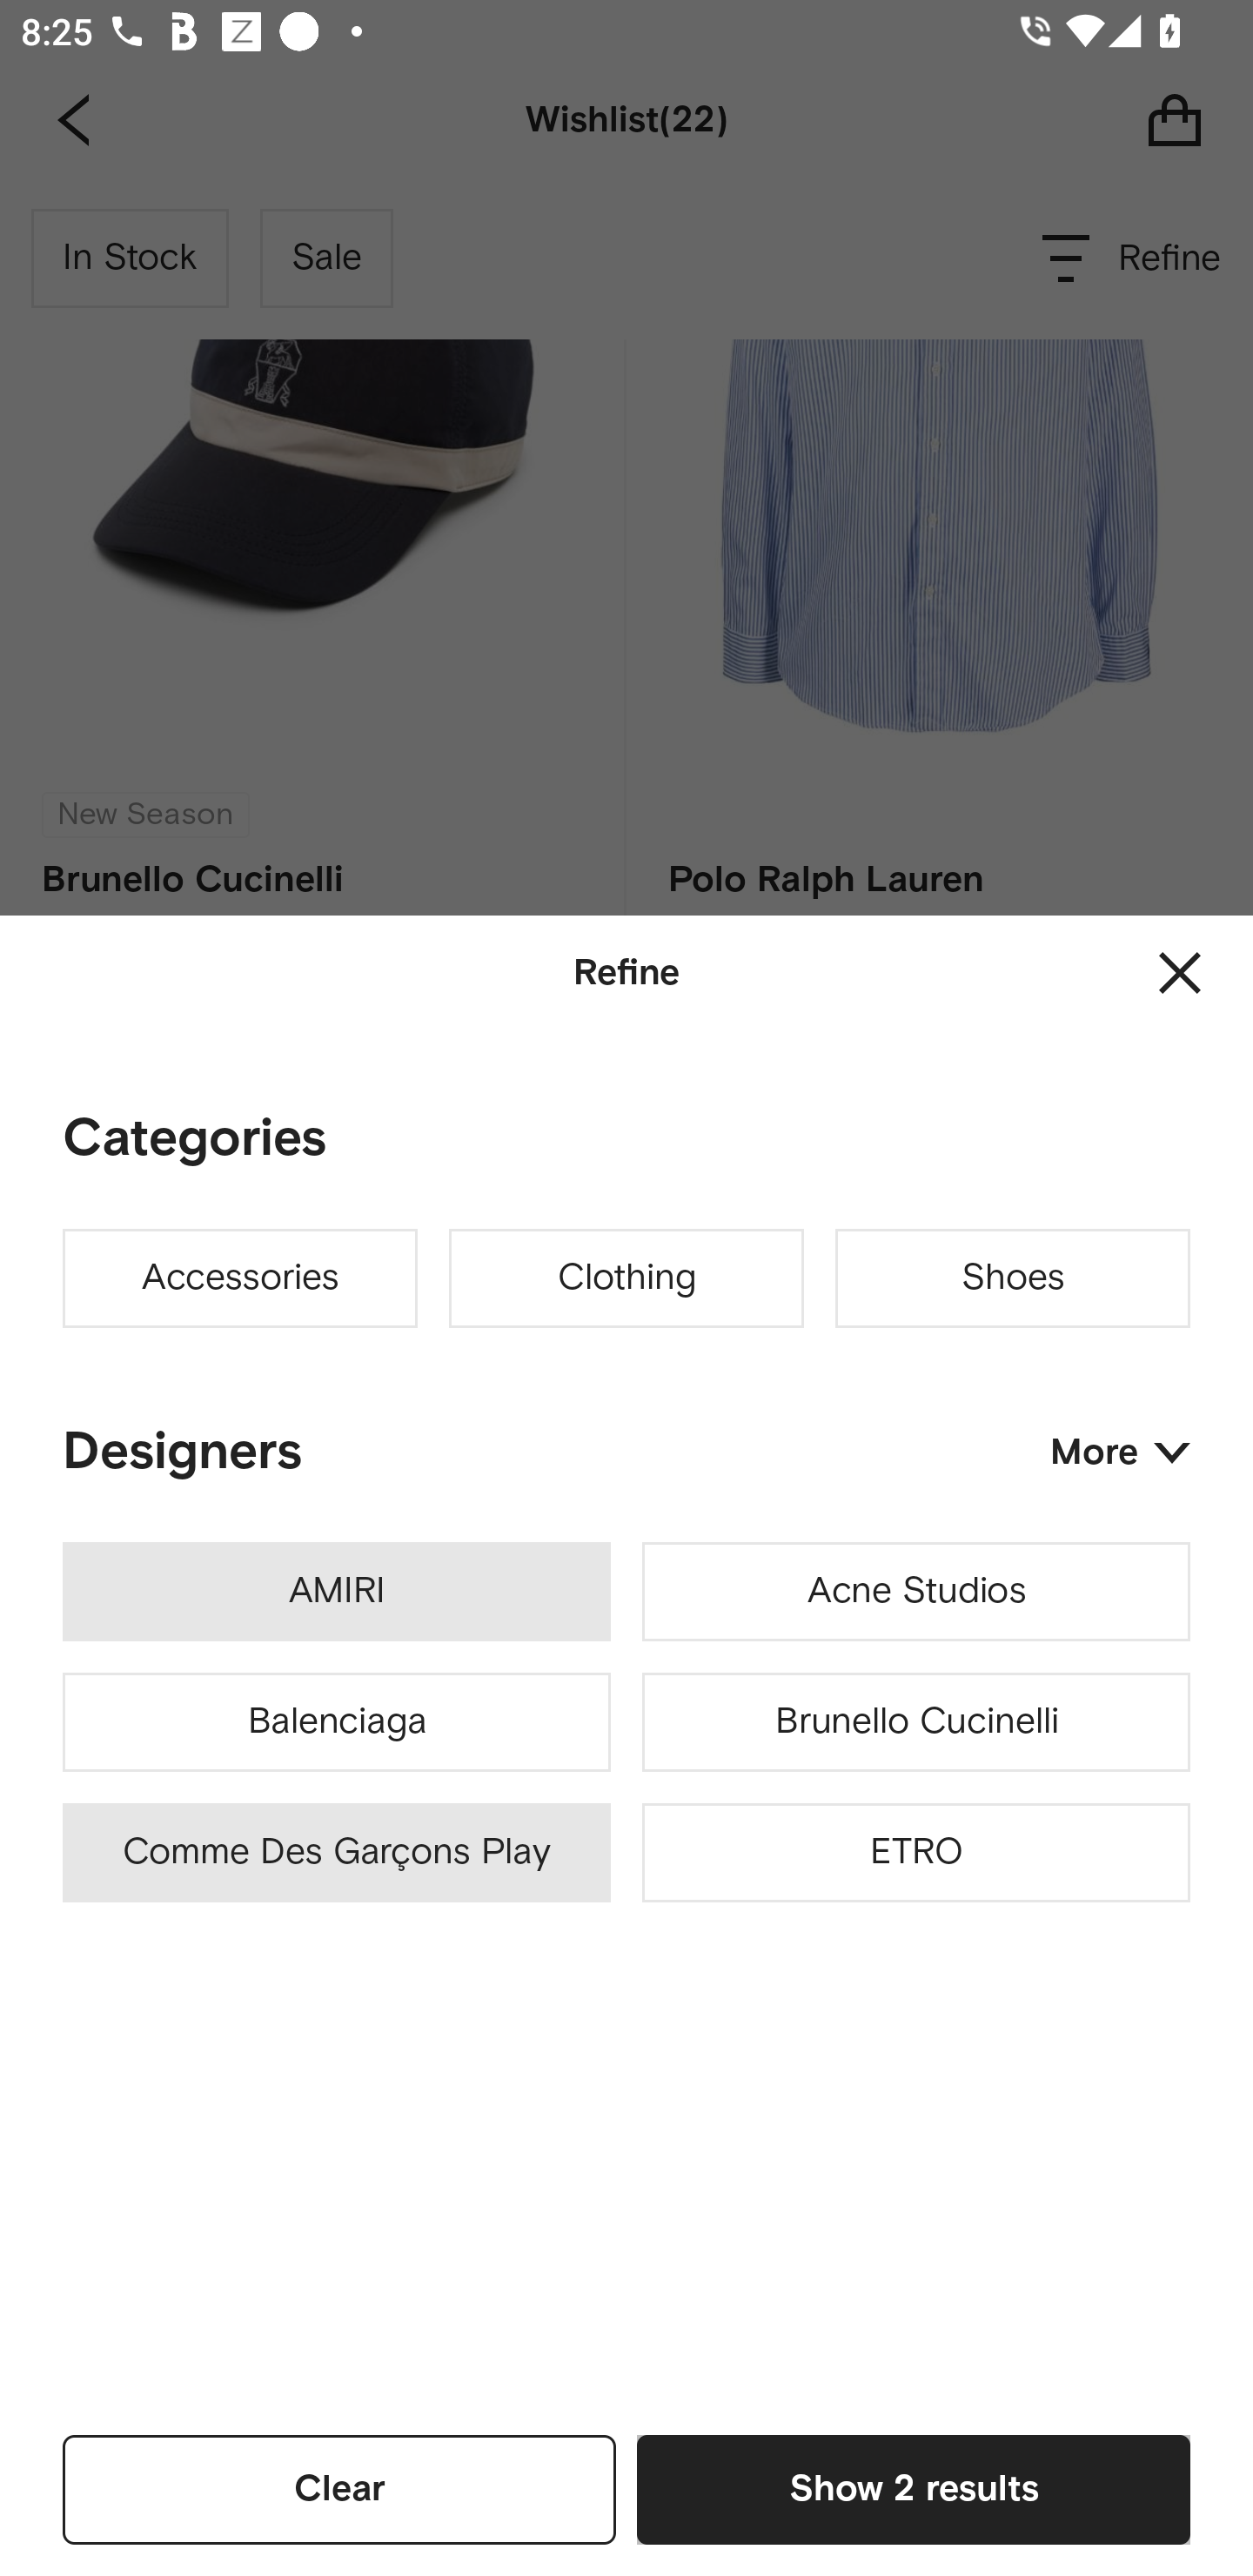 The width and height of the screenshot is (1253, 2576). What do you see at coordinates (915, 1721) in the screenshot?
I see `Brunello Cucinelli` at bounding box center [915, 1721].